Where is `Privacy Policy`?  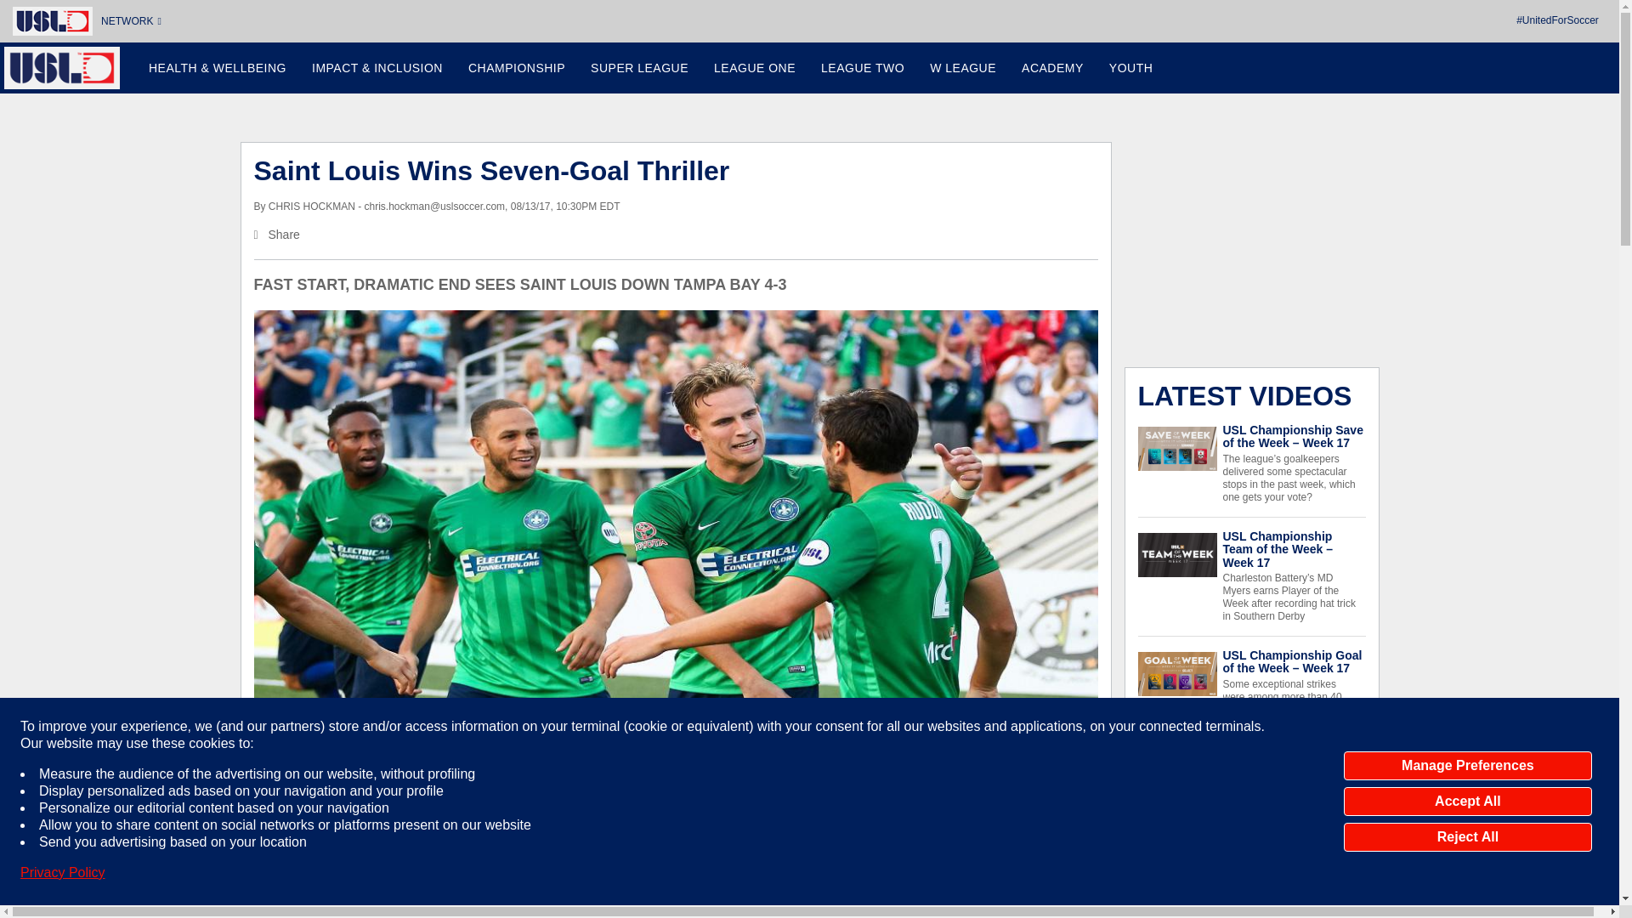
Privacy Policy is located at coordinates (63, 872).